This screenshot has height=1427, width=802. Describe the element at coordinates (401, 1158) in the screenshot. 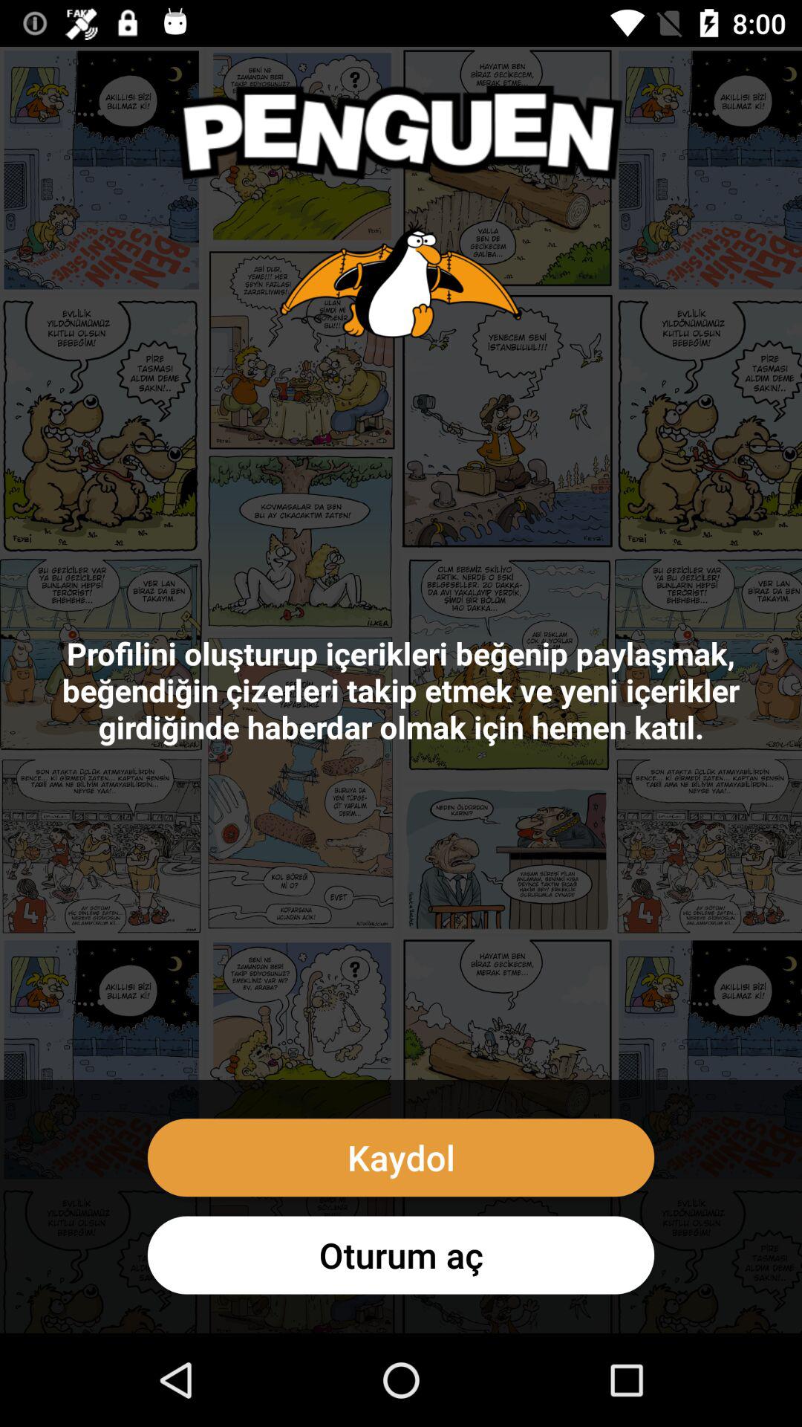

I see `jump to the kaydol item` at that location.